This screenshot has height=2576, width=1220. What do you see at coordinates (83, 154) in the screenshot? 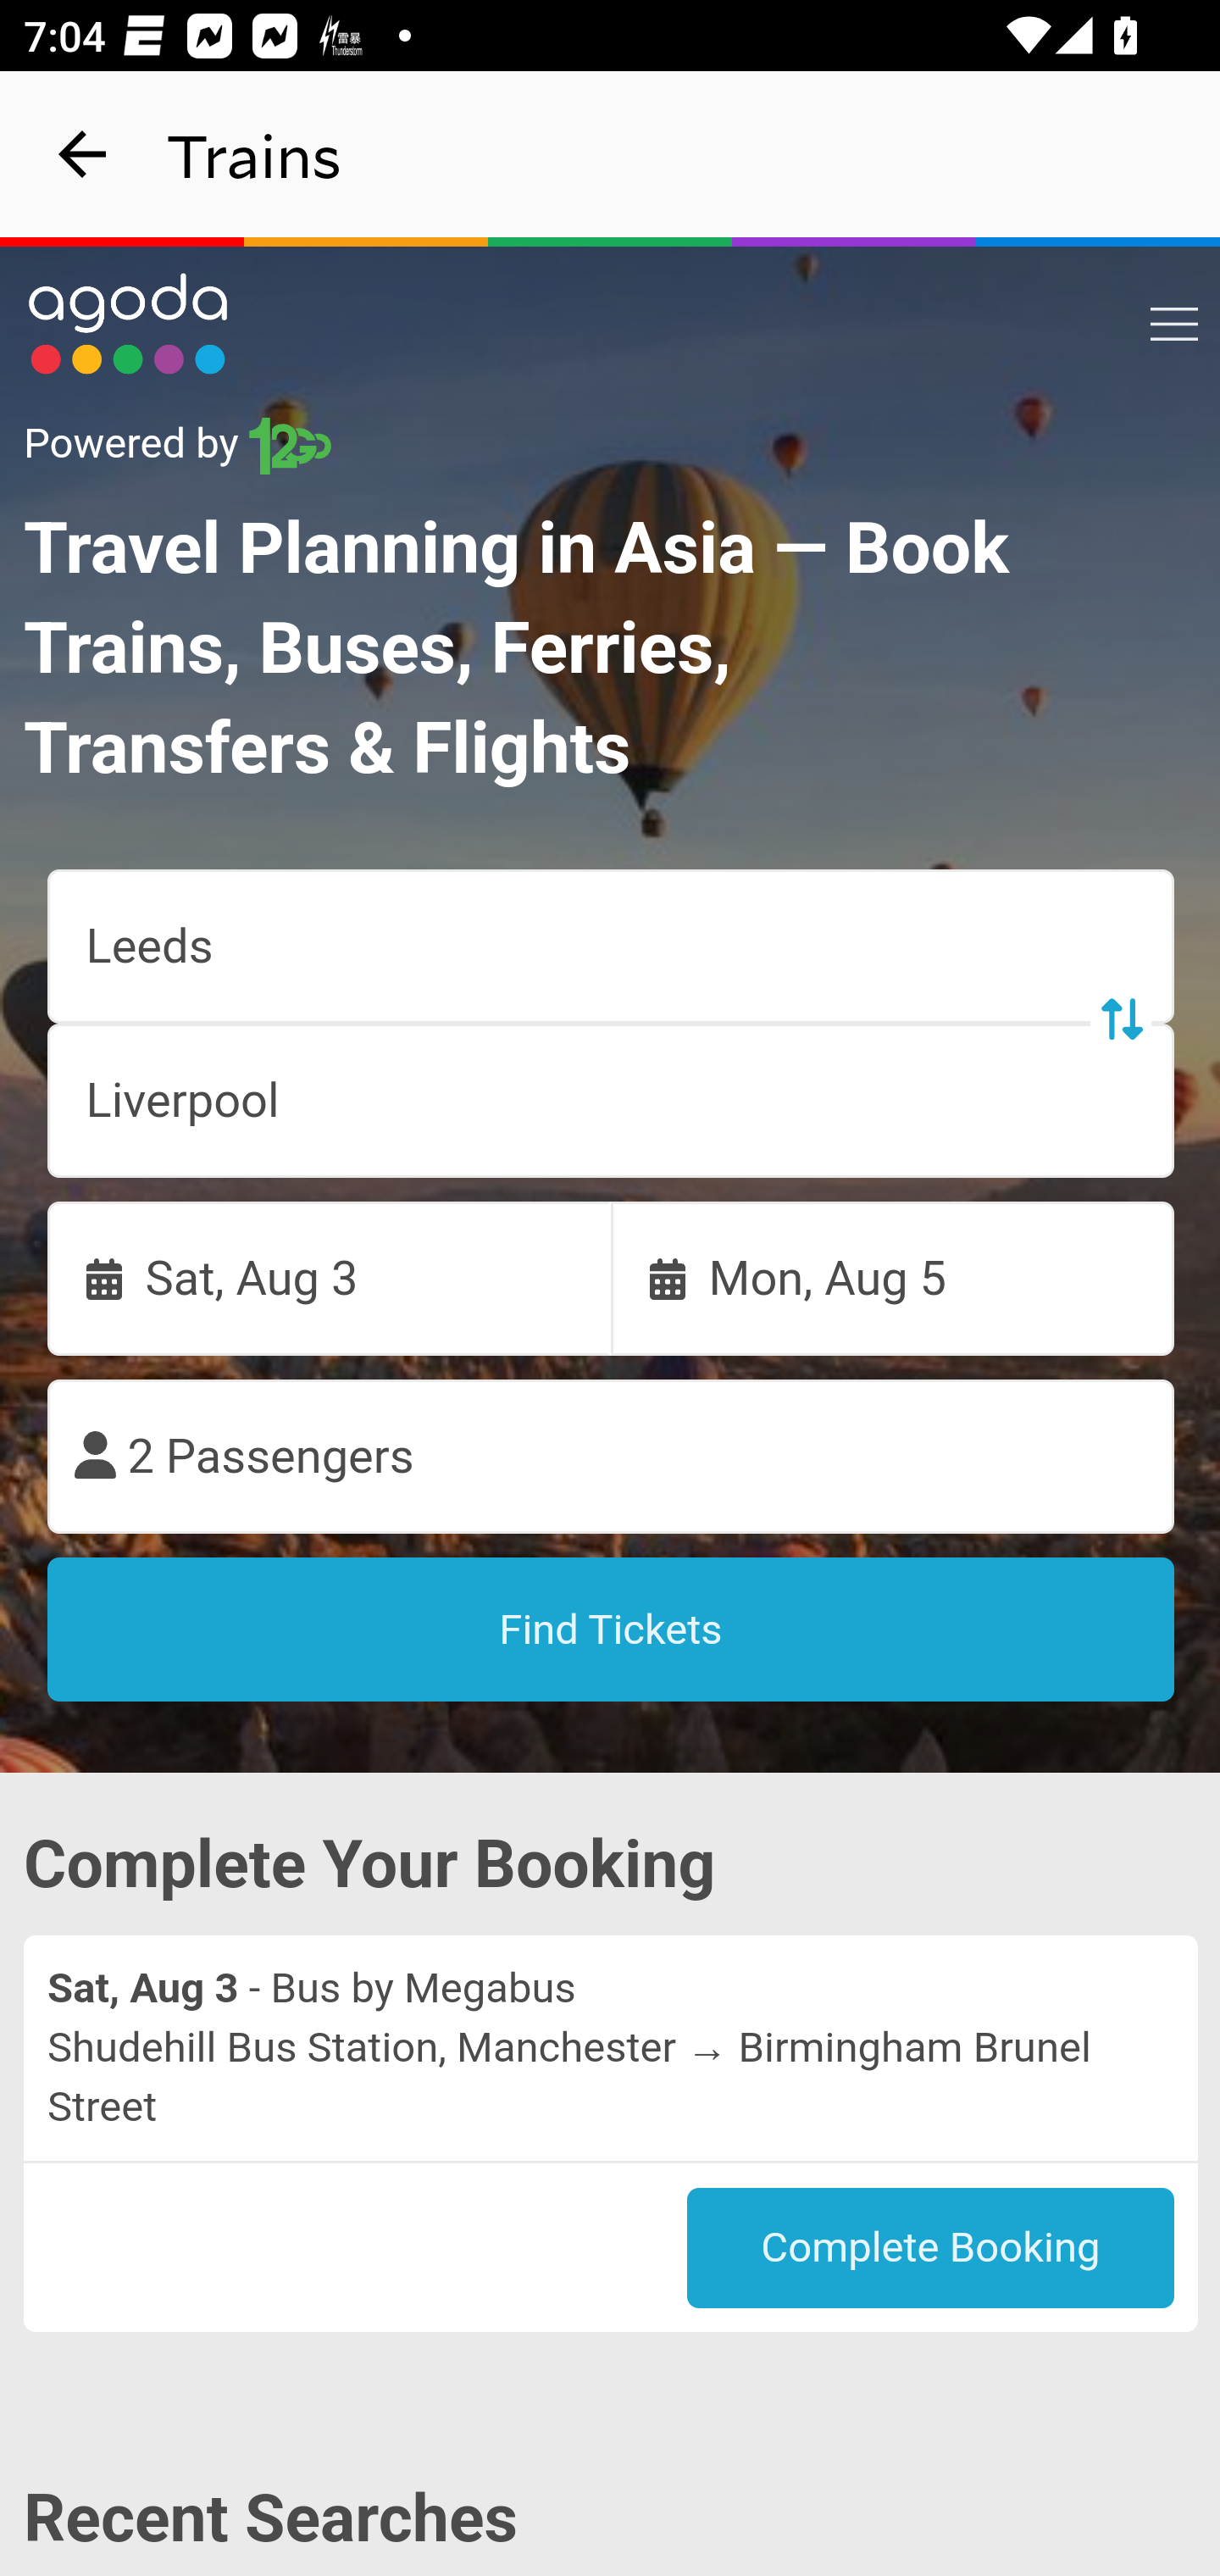
I see `navigation_button` at bounding box center [83, 154].